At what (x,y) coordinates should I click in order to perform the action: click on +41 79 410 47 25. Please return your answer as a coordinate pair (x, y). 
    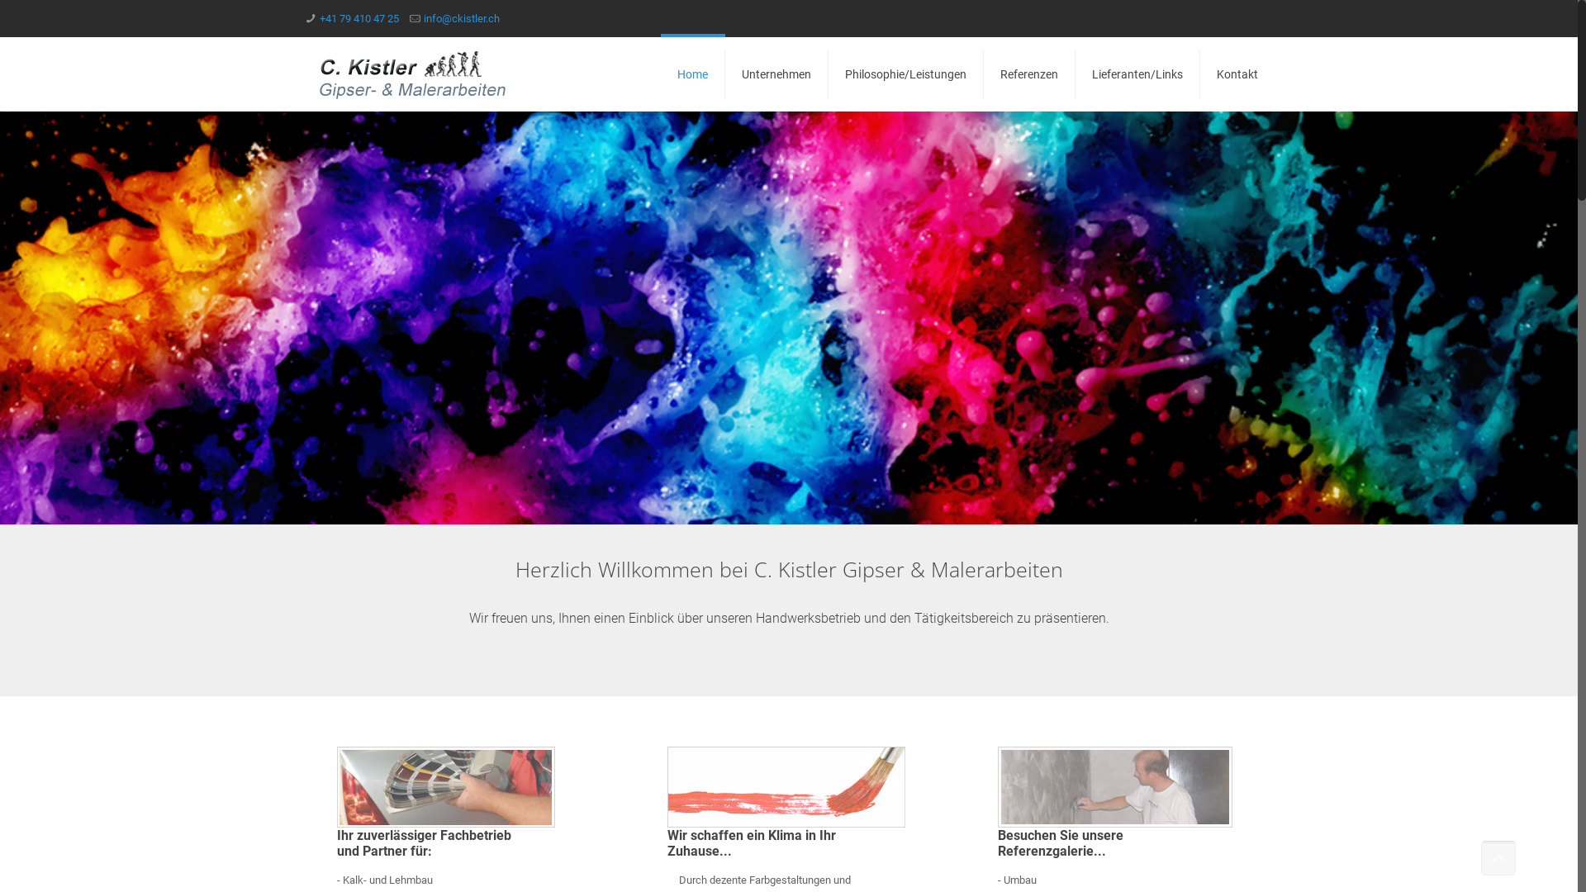
    Looking at the image, I should click on (359, 18).